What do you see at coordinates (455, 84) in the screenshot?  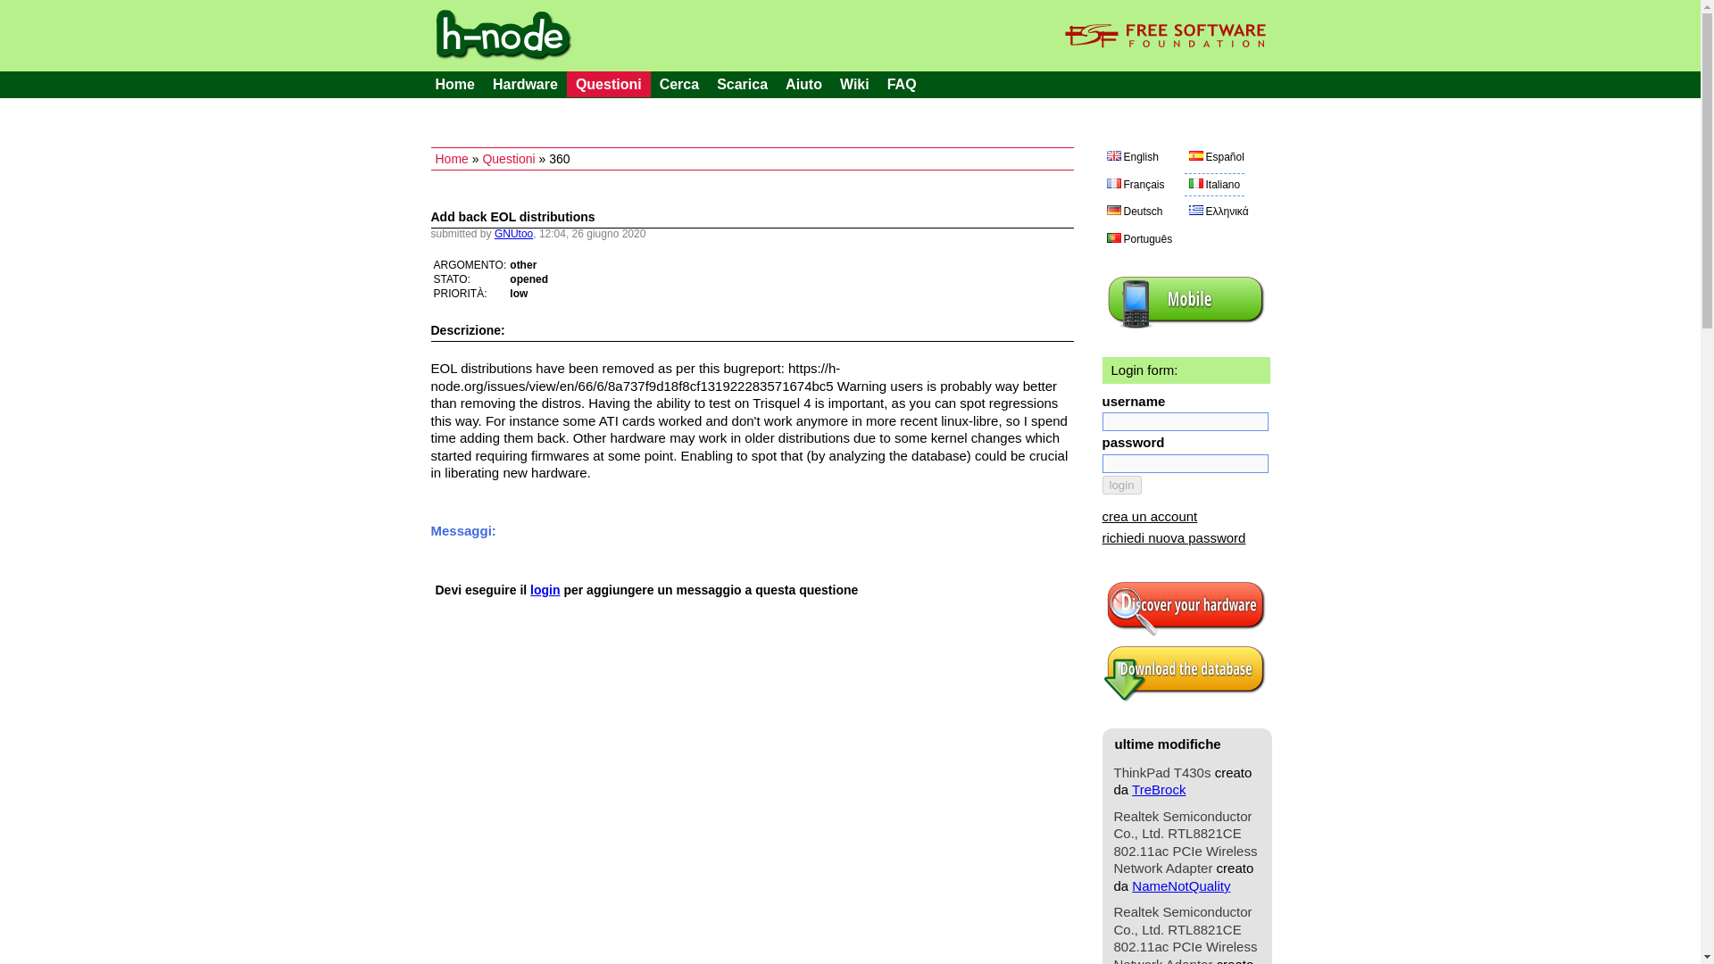 I see `Home` at bounding box center [455, 84].